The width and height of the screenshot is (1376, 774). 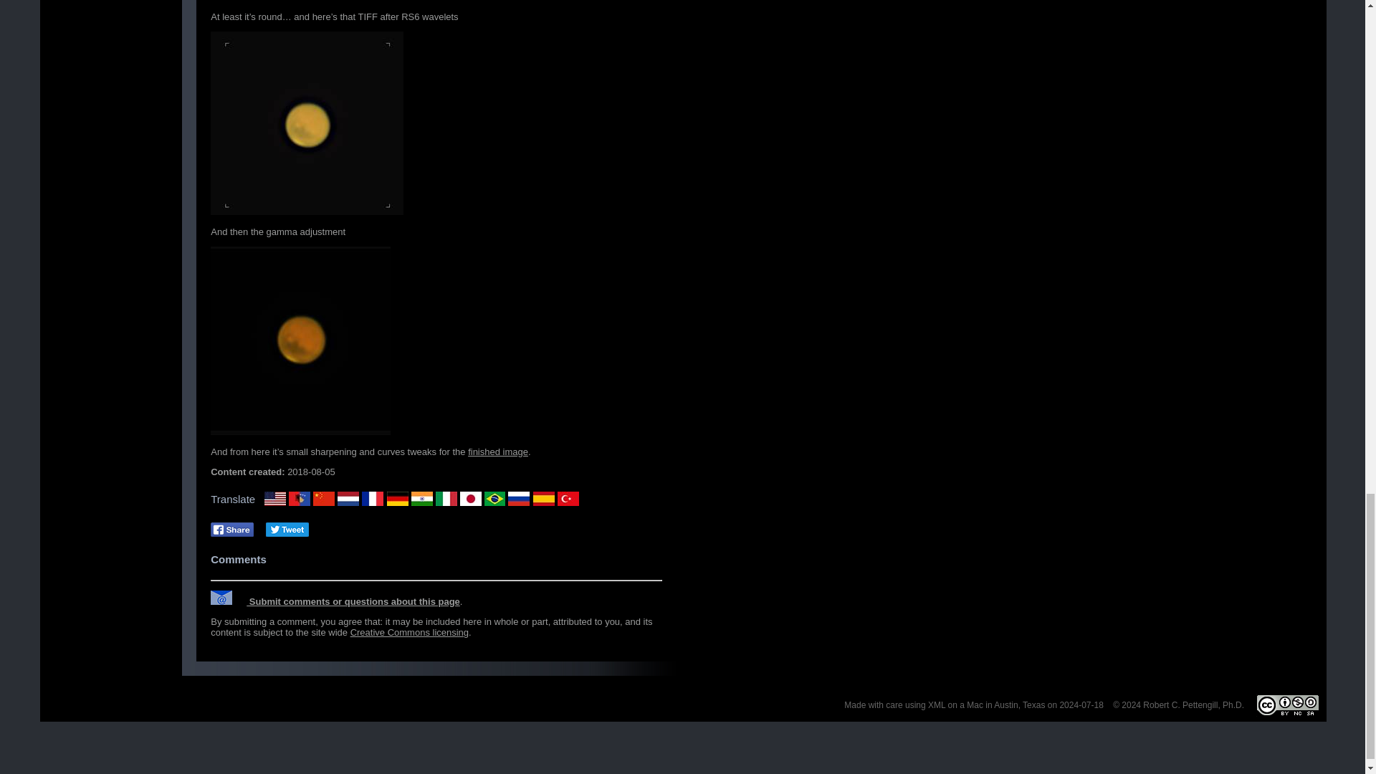 What do you see at coordinates (568, 499) in the screenshot?
I see `automatic Turkish translation` at bounding box center [568, 499].